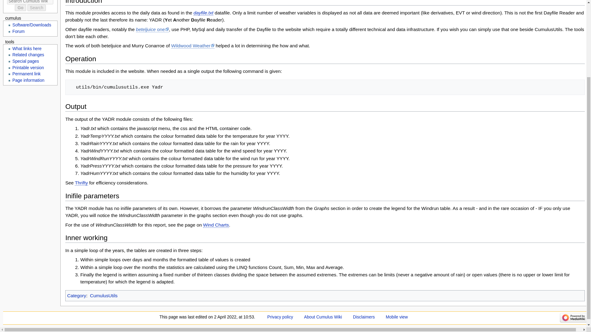 Image resolution: width=591 pixels, height=332 pixels. Describe the element at coordinates (103, 295) in the screenshot. I see `CumulusUtils` at that location.